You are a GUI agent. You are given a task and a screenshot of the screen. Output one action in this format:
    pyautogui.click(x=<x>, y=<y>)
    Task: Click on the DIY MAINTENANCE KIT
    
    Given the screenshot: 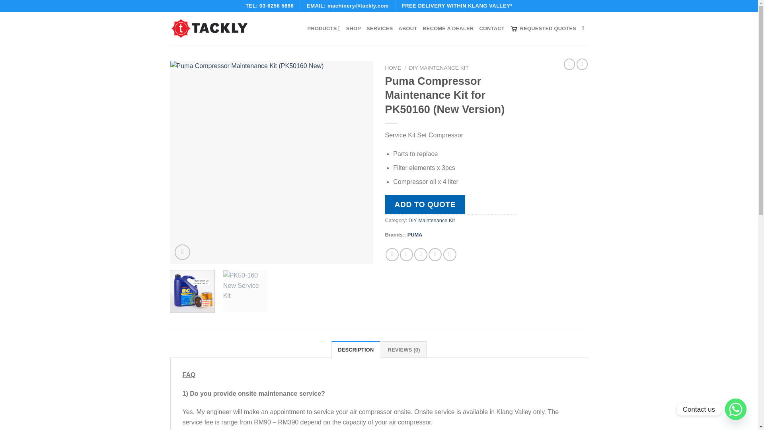 What is the action you would take?
    pyautogui.click(x=439, y=68)
    